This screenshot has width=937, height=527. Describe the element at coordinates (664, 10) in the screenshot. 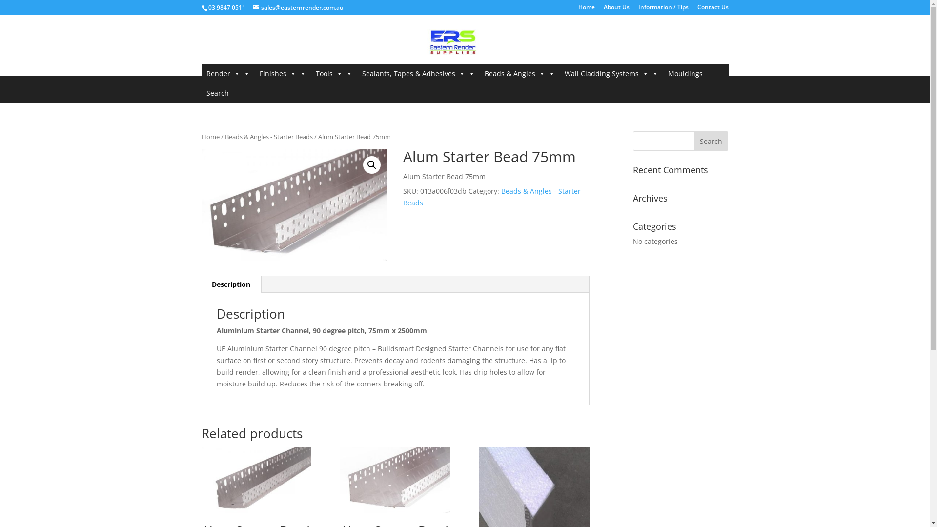

I see `Information / Tips` at that location.